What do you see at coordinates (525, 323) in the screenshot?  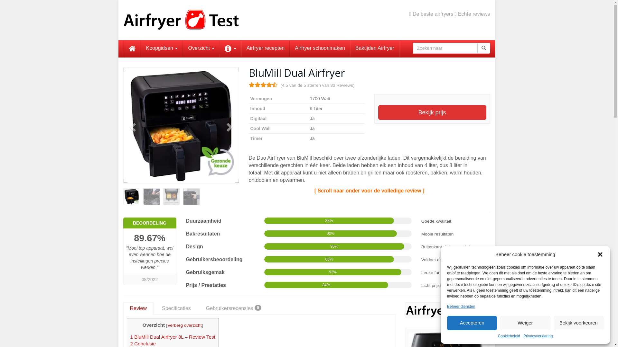 I see `Weiger` at bounding box center [525, 323].